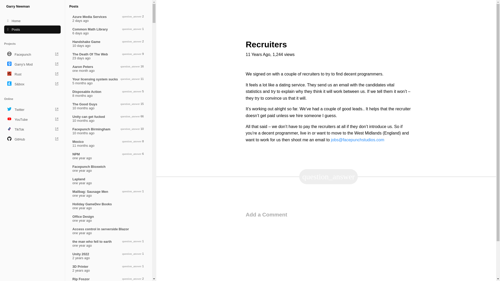  What do you see at coordinates (109, 181) in the screenshot?
I see `GitHub` at bounding box center [109, 181].